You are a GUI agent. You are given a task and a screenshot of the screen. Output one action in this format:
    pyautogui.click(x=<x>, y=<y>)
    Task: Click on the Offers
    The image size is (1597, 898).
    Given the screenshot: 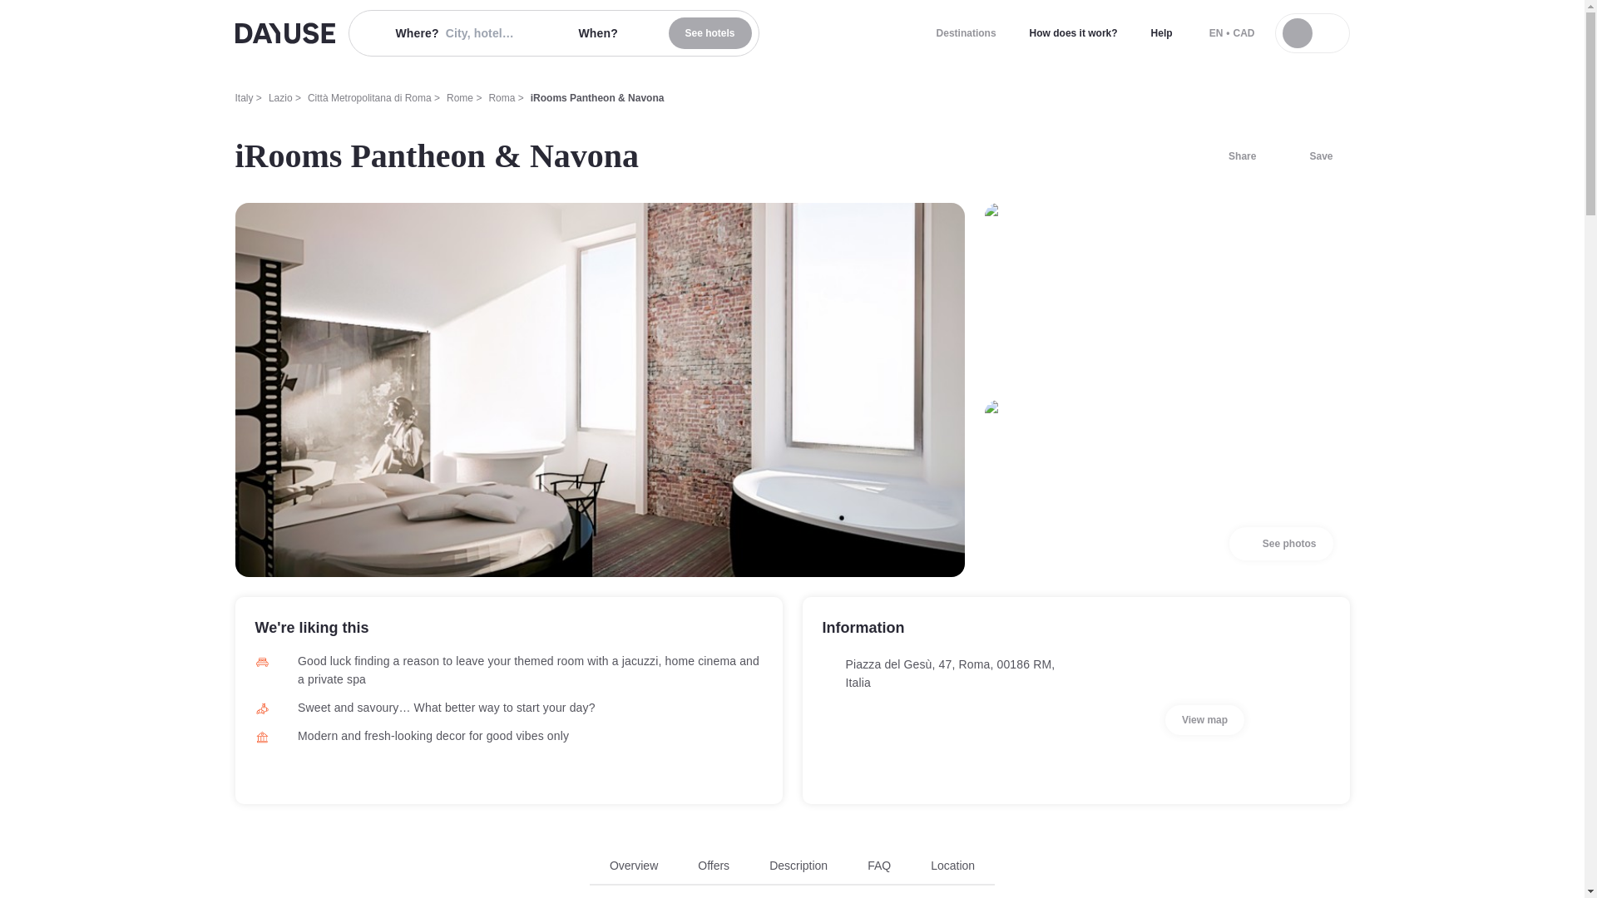 What is the action you would take?
    pyautogui.click(x=714, y=865)
    